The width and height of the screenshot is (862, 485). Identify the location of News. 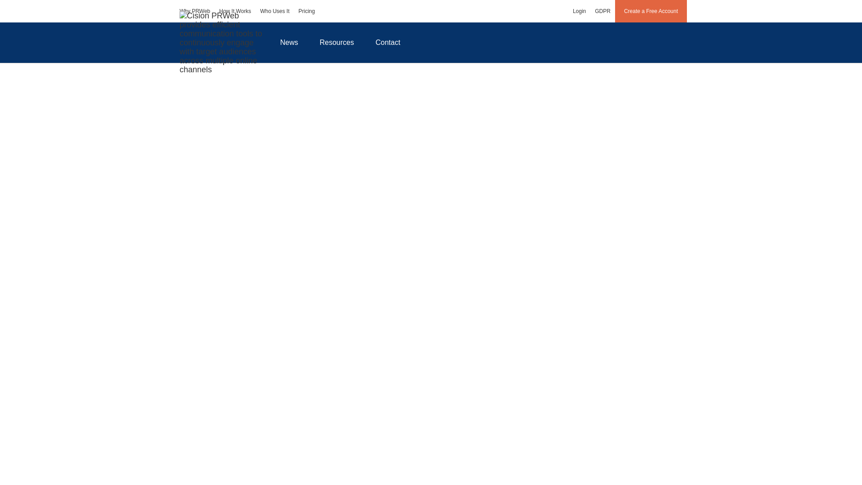
(289, 42).